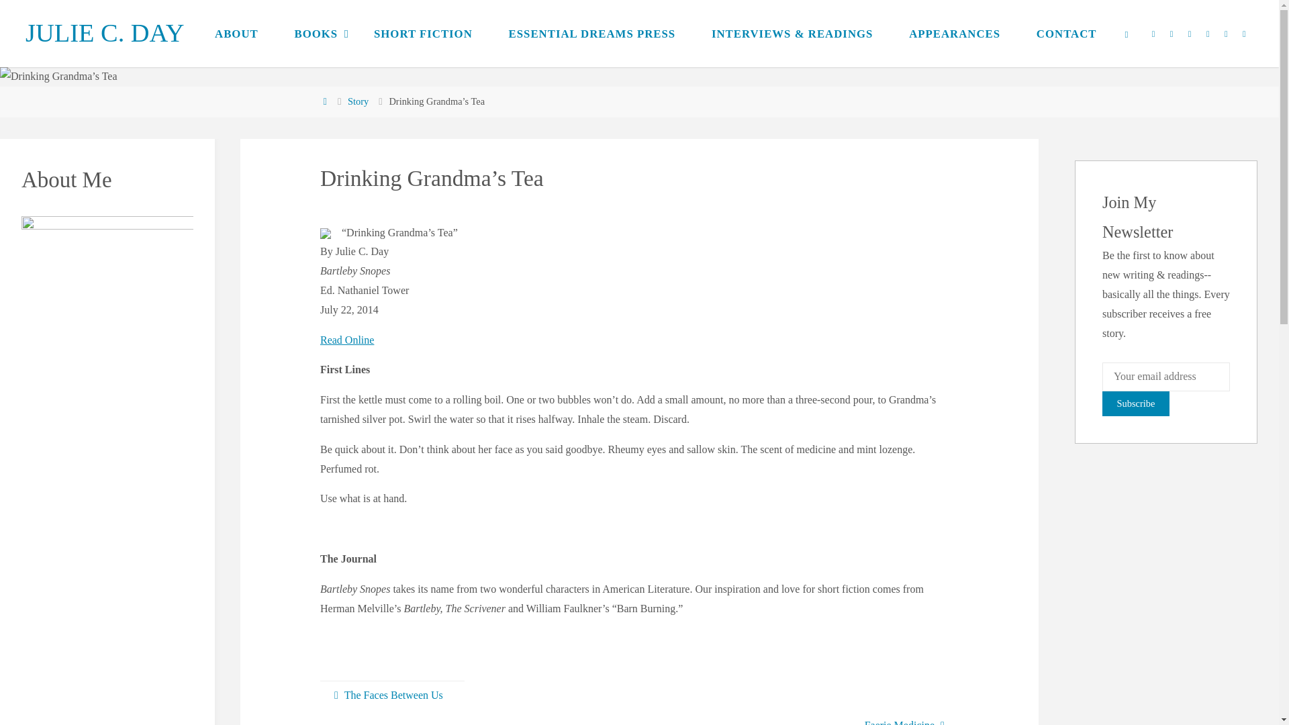 The height and width of the screenshot is (725, 1289). What do you see at coordinates (954, 34) in the screenshot?
I see `APPEARANCES` at bounding box center [954, 34].